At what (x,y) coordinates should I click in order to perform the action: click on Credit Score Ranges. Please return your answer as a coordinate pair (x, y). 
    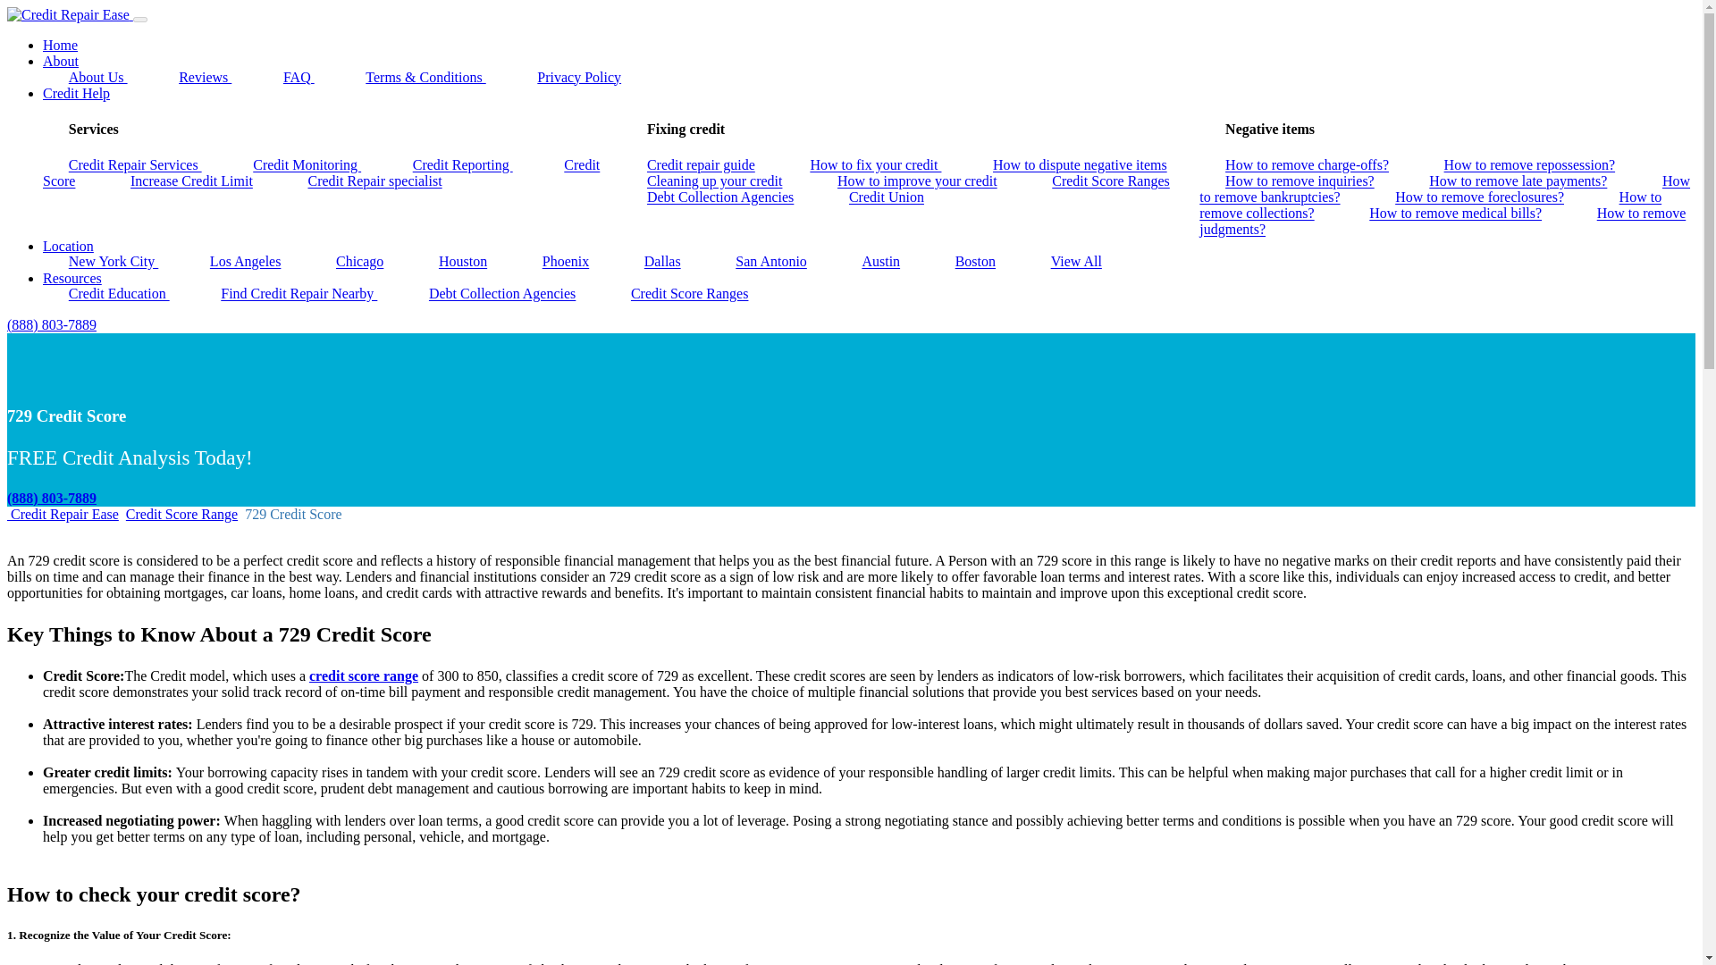
    Looking at the image, I should click on (1110, 180).